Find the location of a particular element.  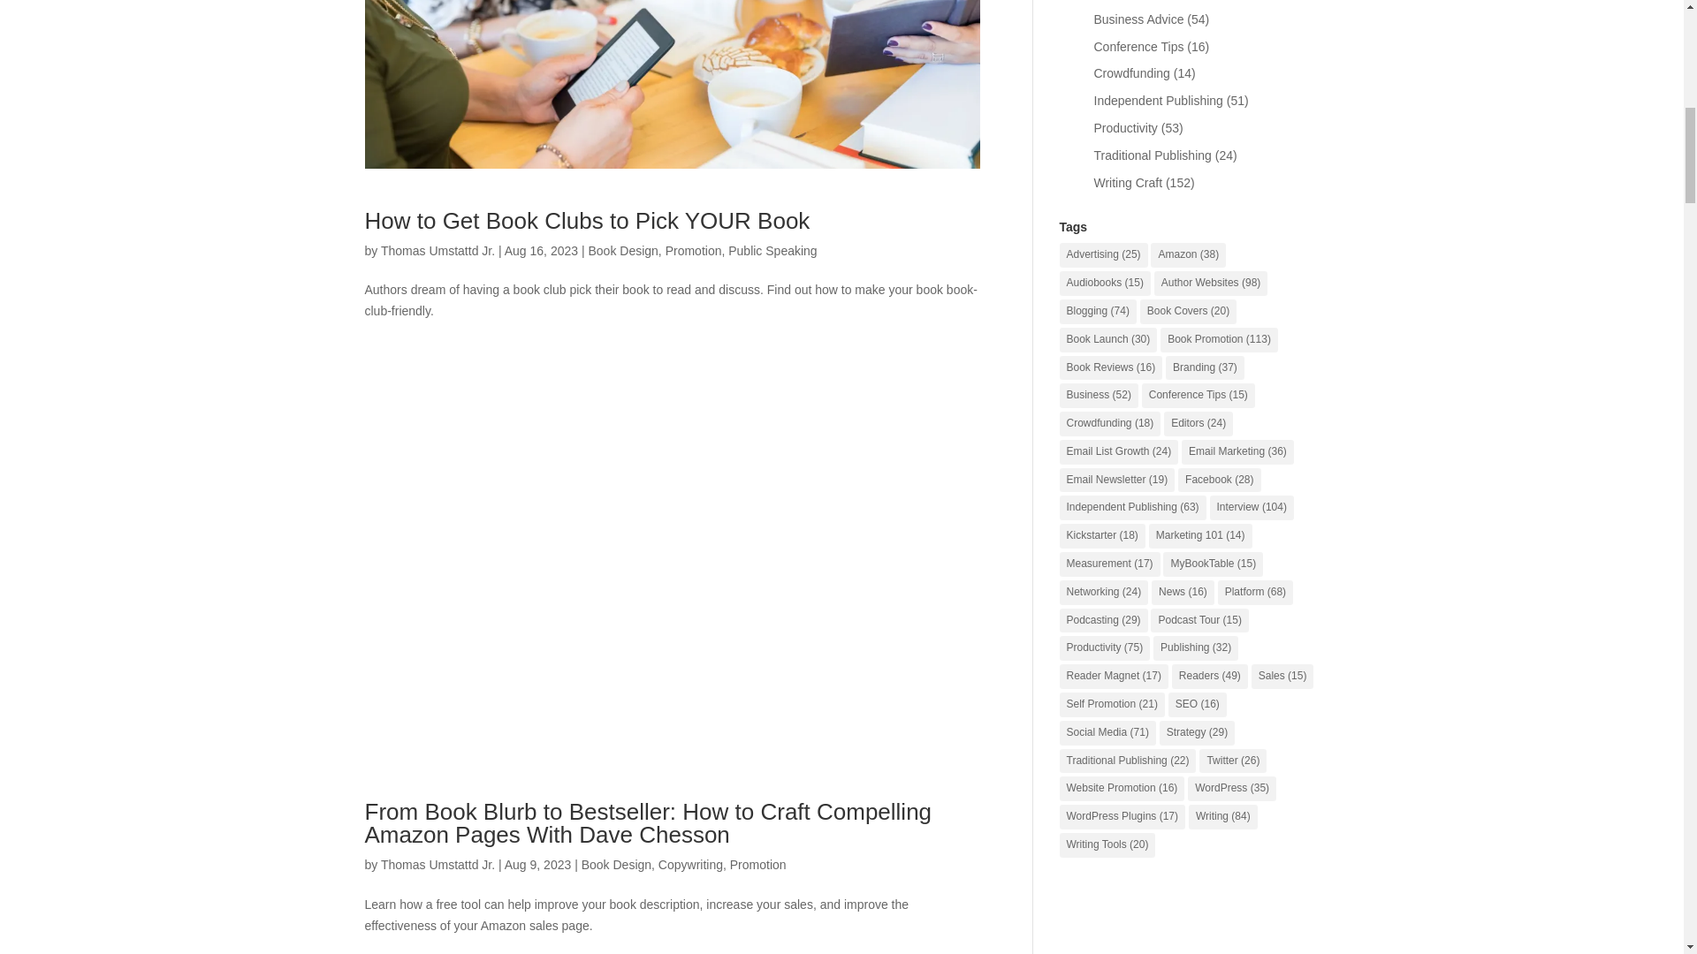

How to Get Book Clubs to Pick YOUR Book is located at coordinates (587, 221).